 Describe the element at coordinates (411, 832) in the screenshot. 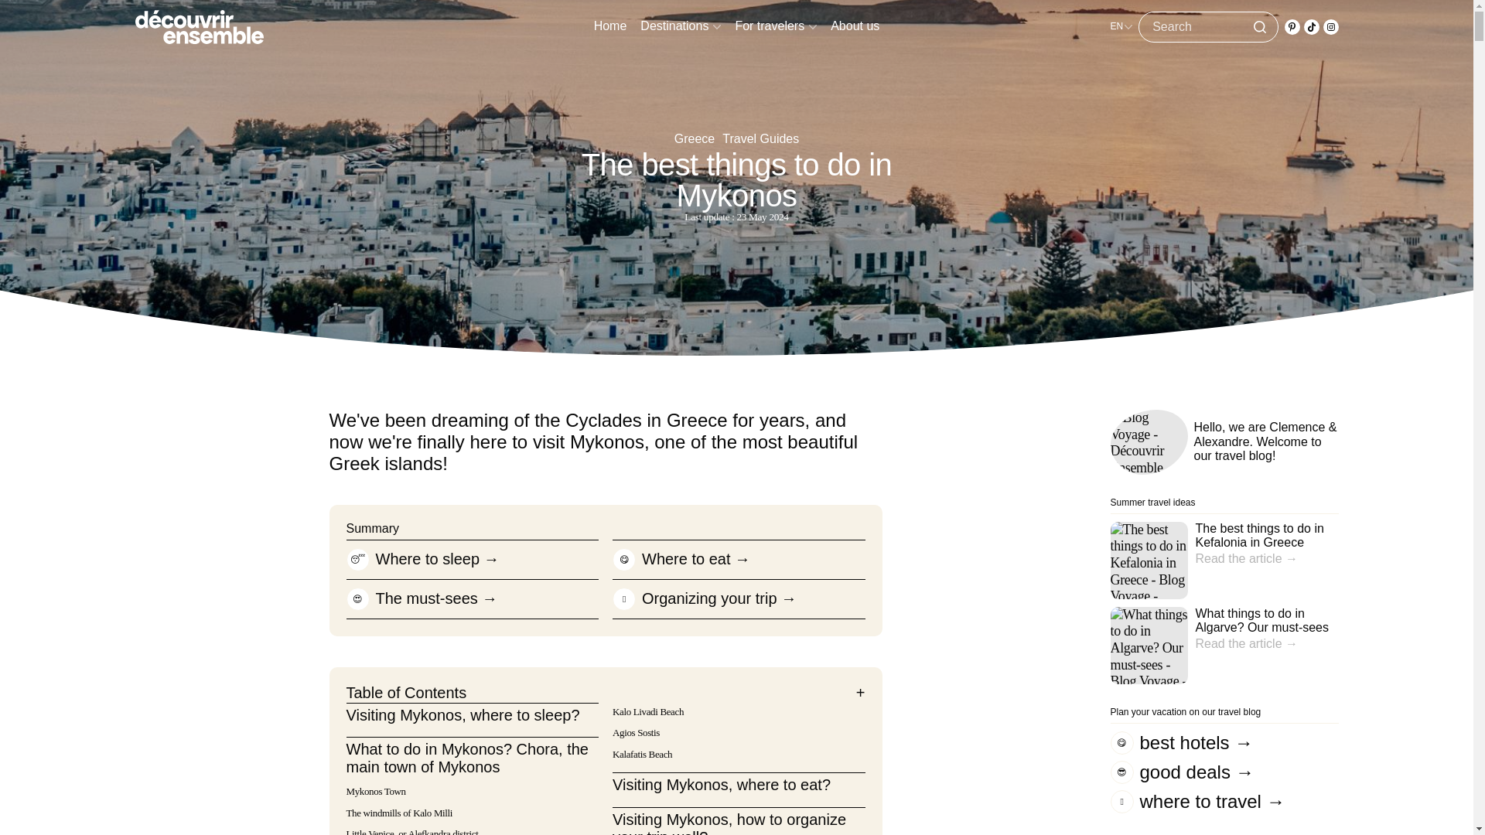

I see `Little Venice, or Alefkandra district` at that location.